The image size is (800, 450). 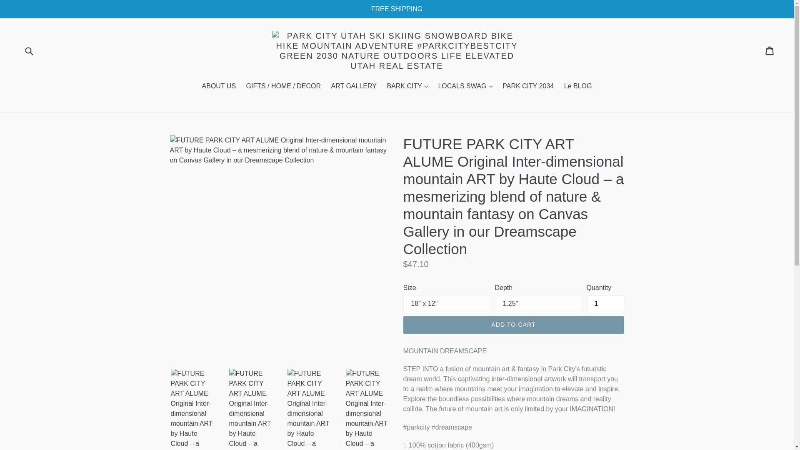 I want to click on 1, so click(x=605, y=303).